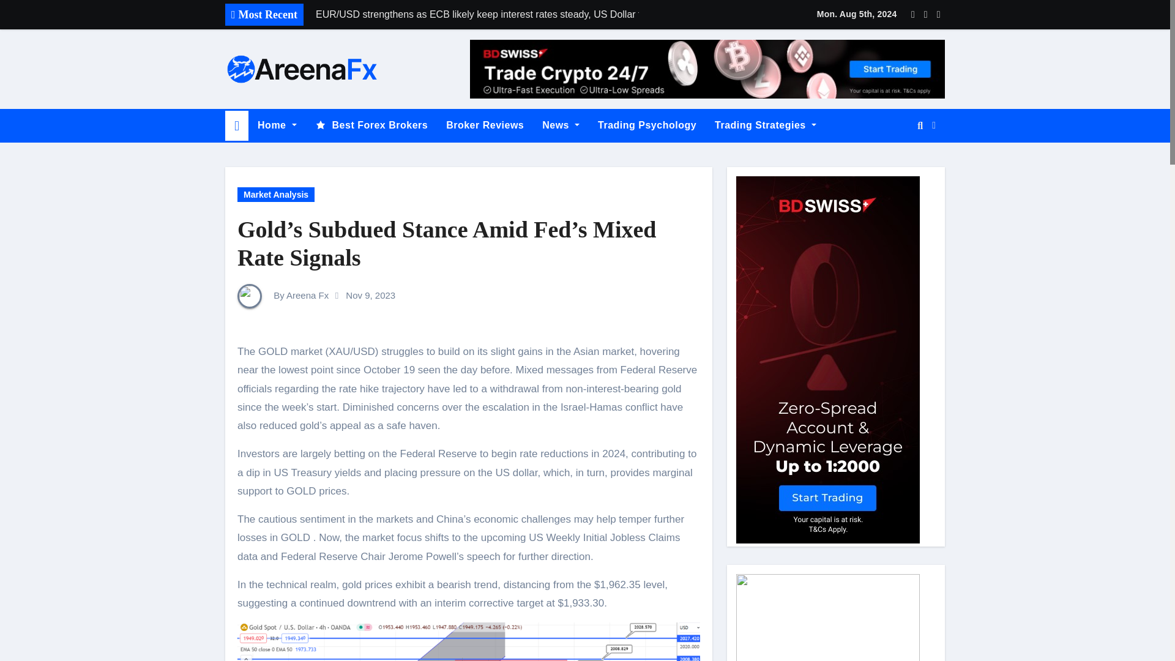 The width and height of the screenshot is (1175, 661). I want to click on Home, so click(277, 125).